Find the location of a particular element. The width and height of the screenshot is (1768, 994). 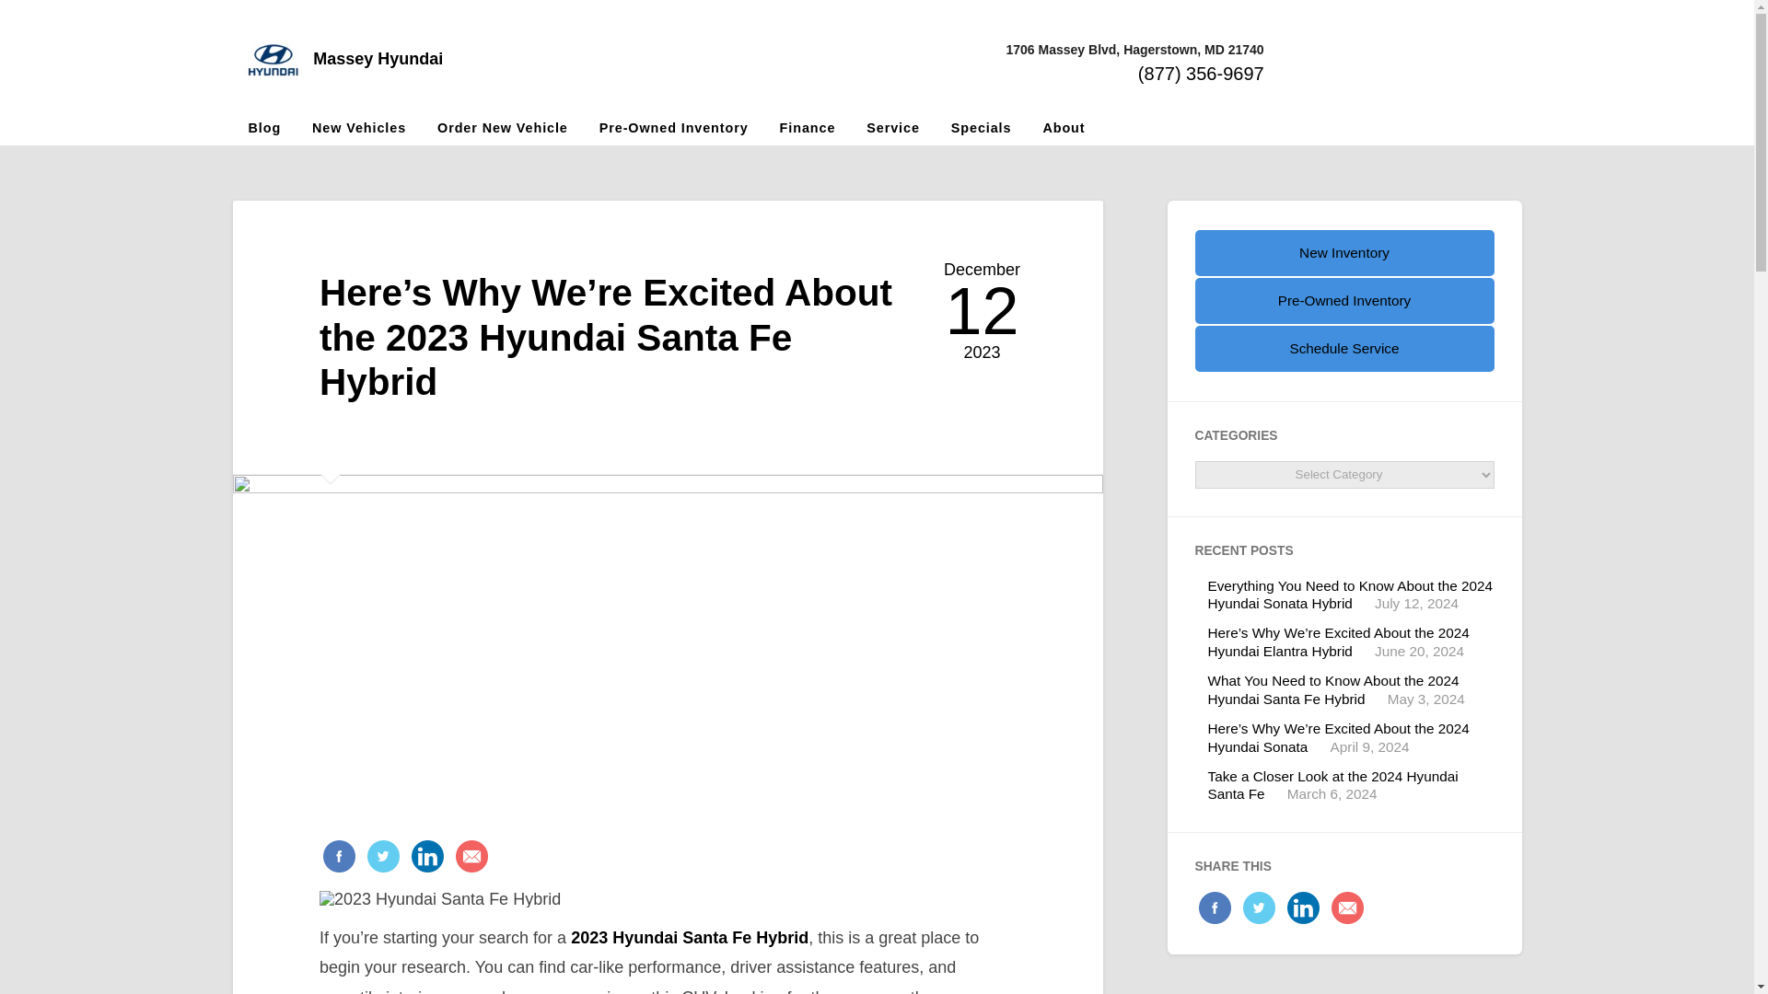

Email is located at coordinates (1344, 908).